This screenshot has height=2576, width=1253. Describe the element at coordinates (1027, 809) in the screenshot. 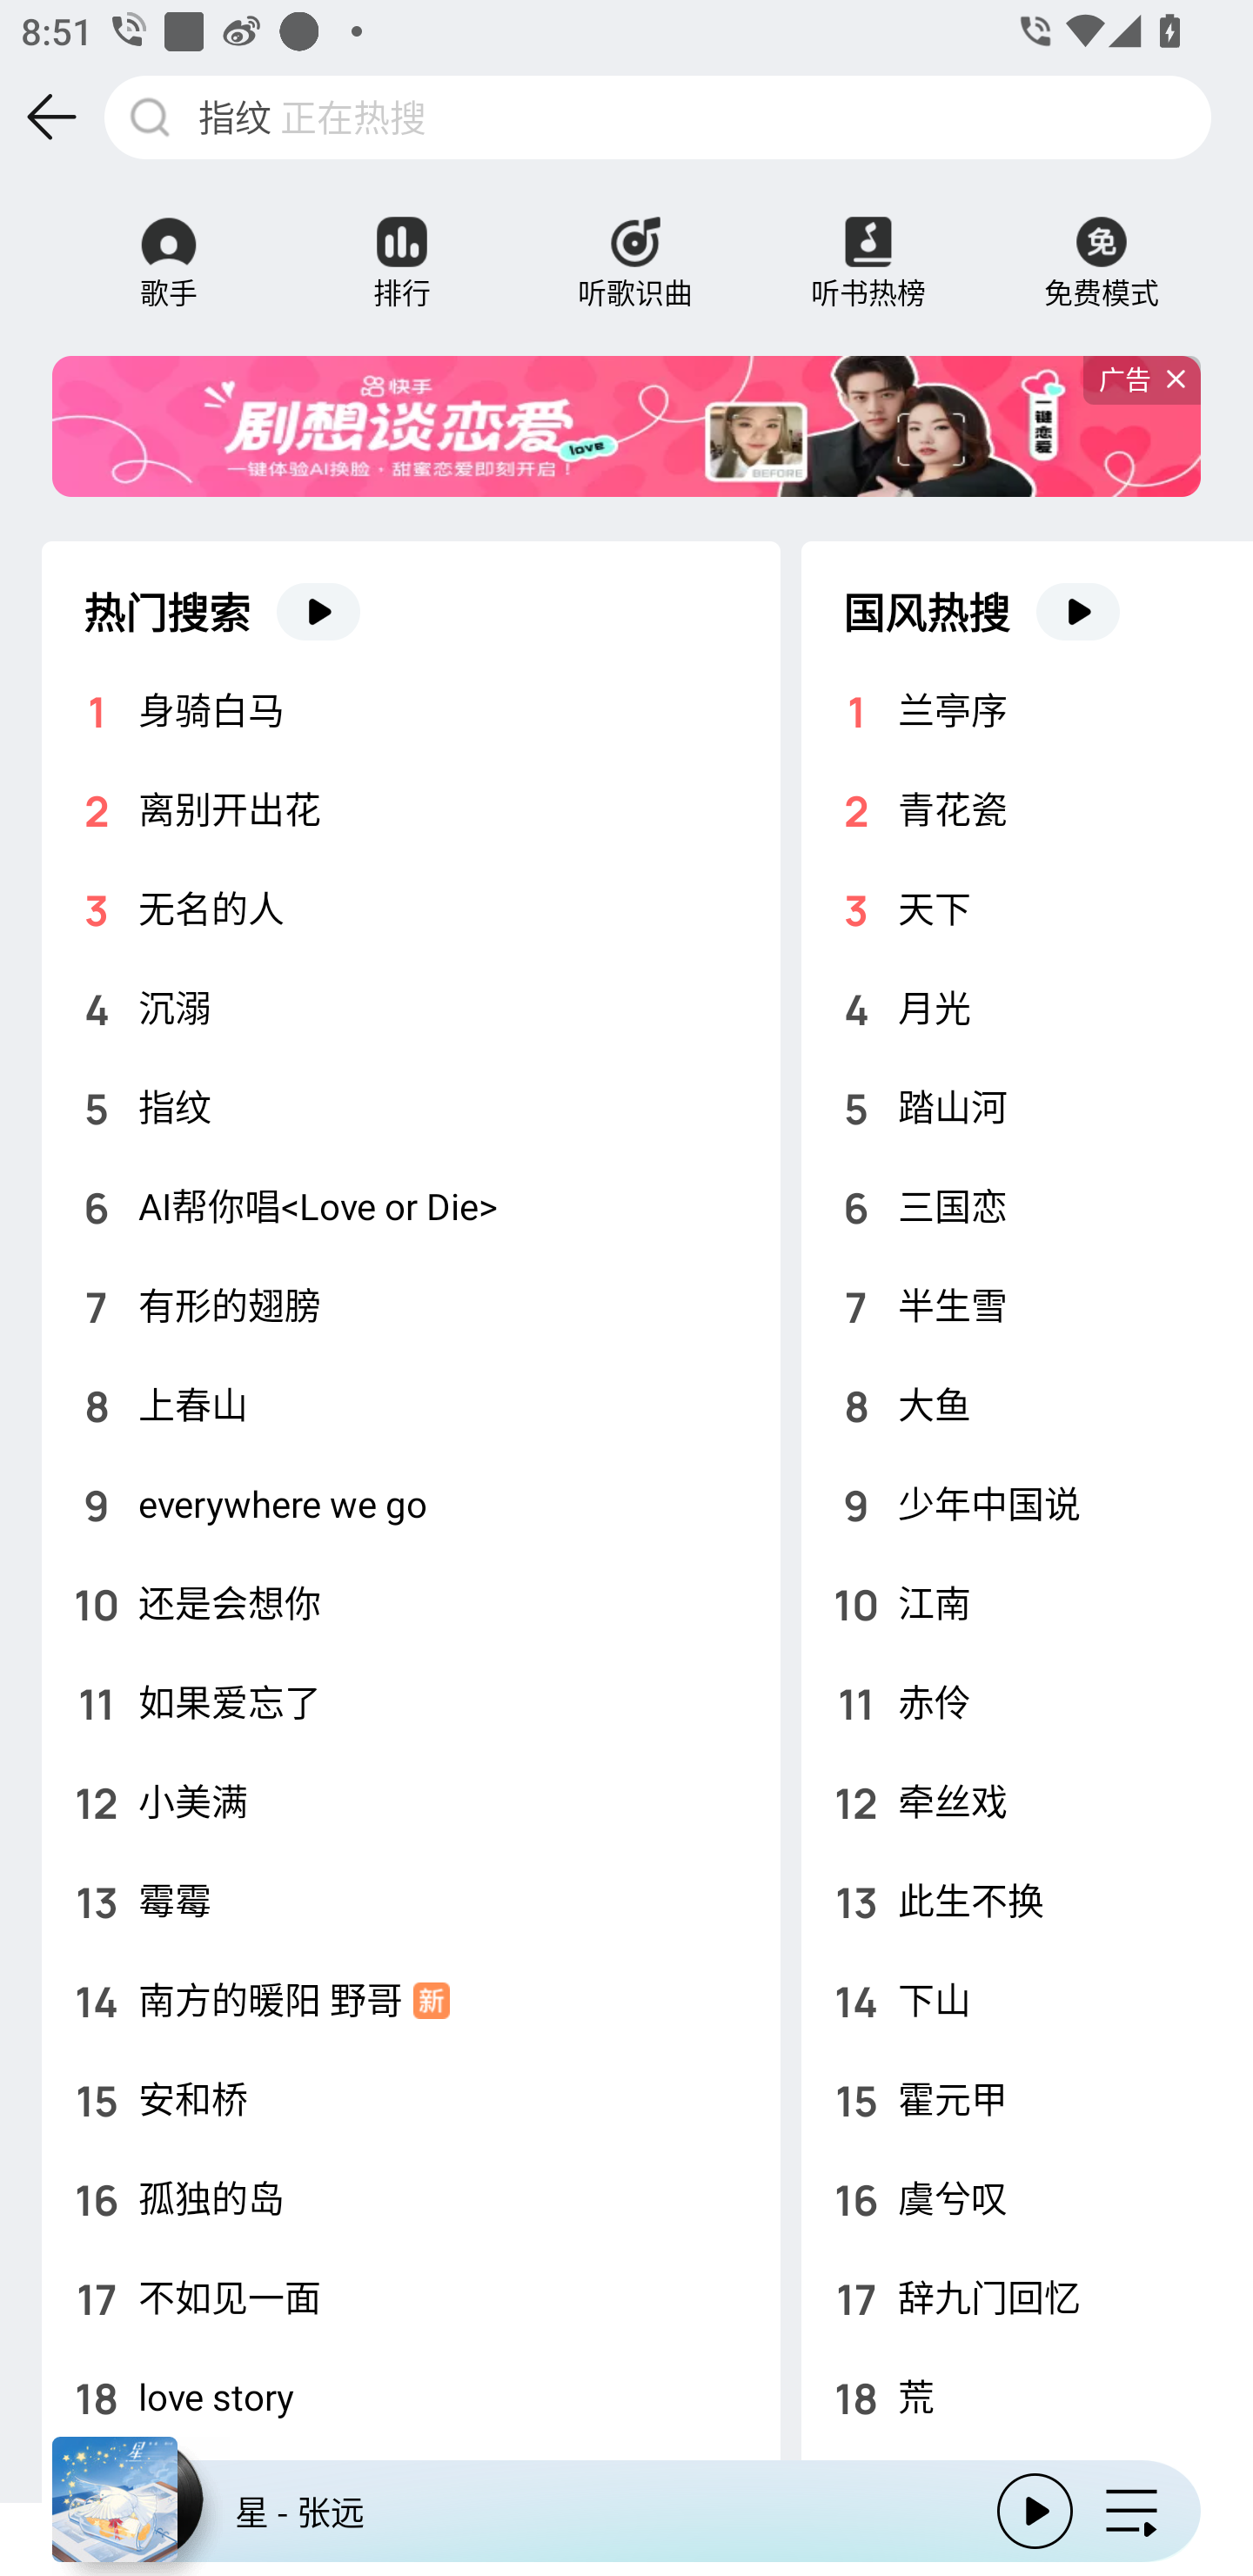

I see `2 青花瓷` at that location.